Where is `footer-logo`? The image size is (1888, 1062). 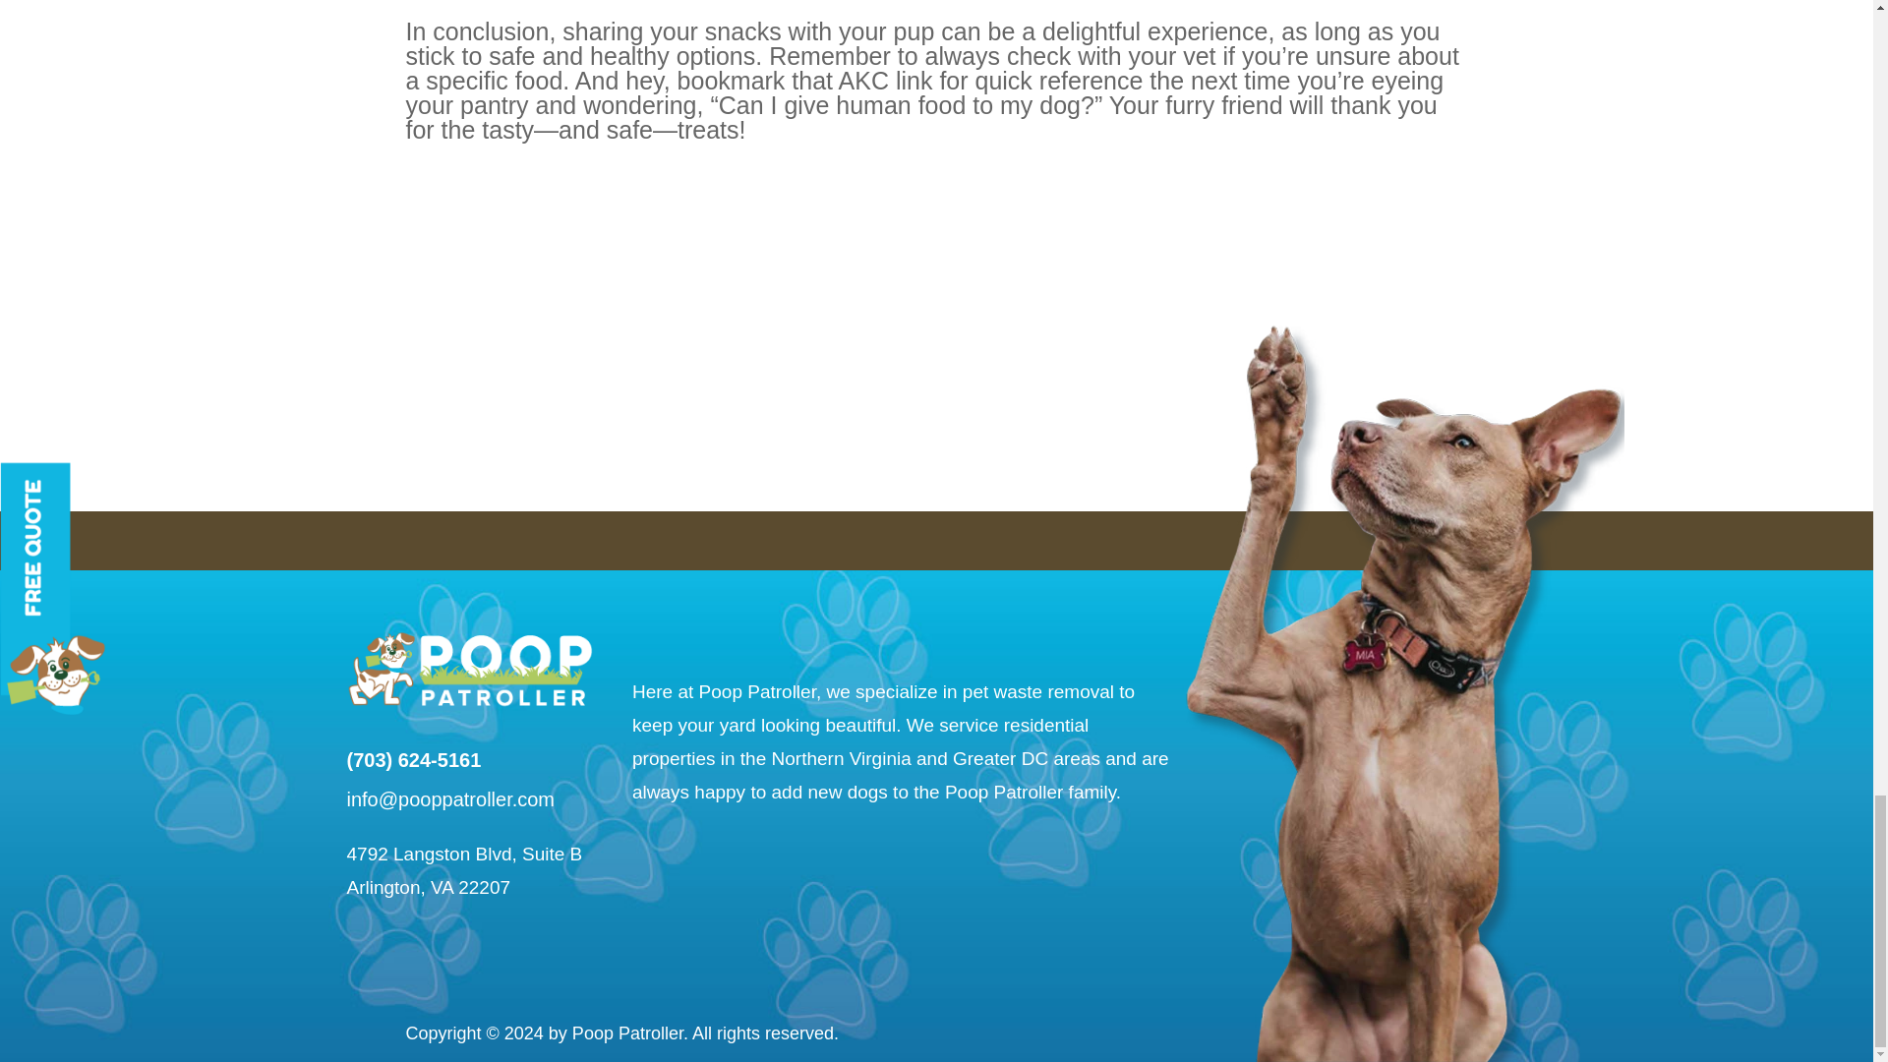 footer-logo is located at coordinates (468, 667).